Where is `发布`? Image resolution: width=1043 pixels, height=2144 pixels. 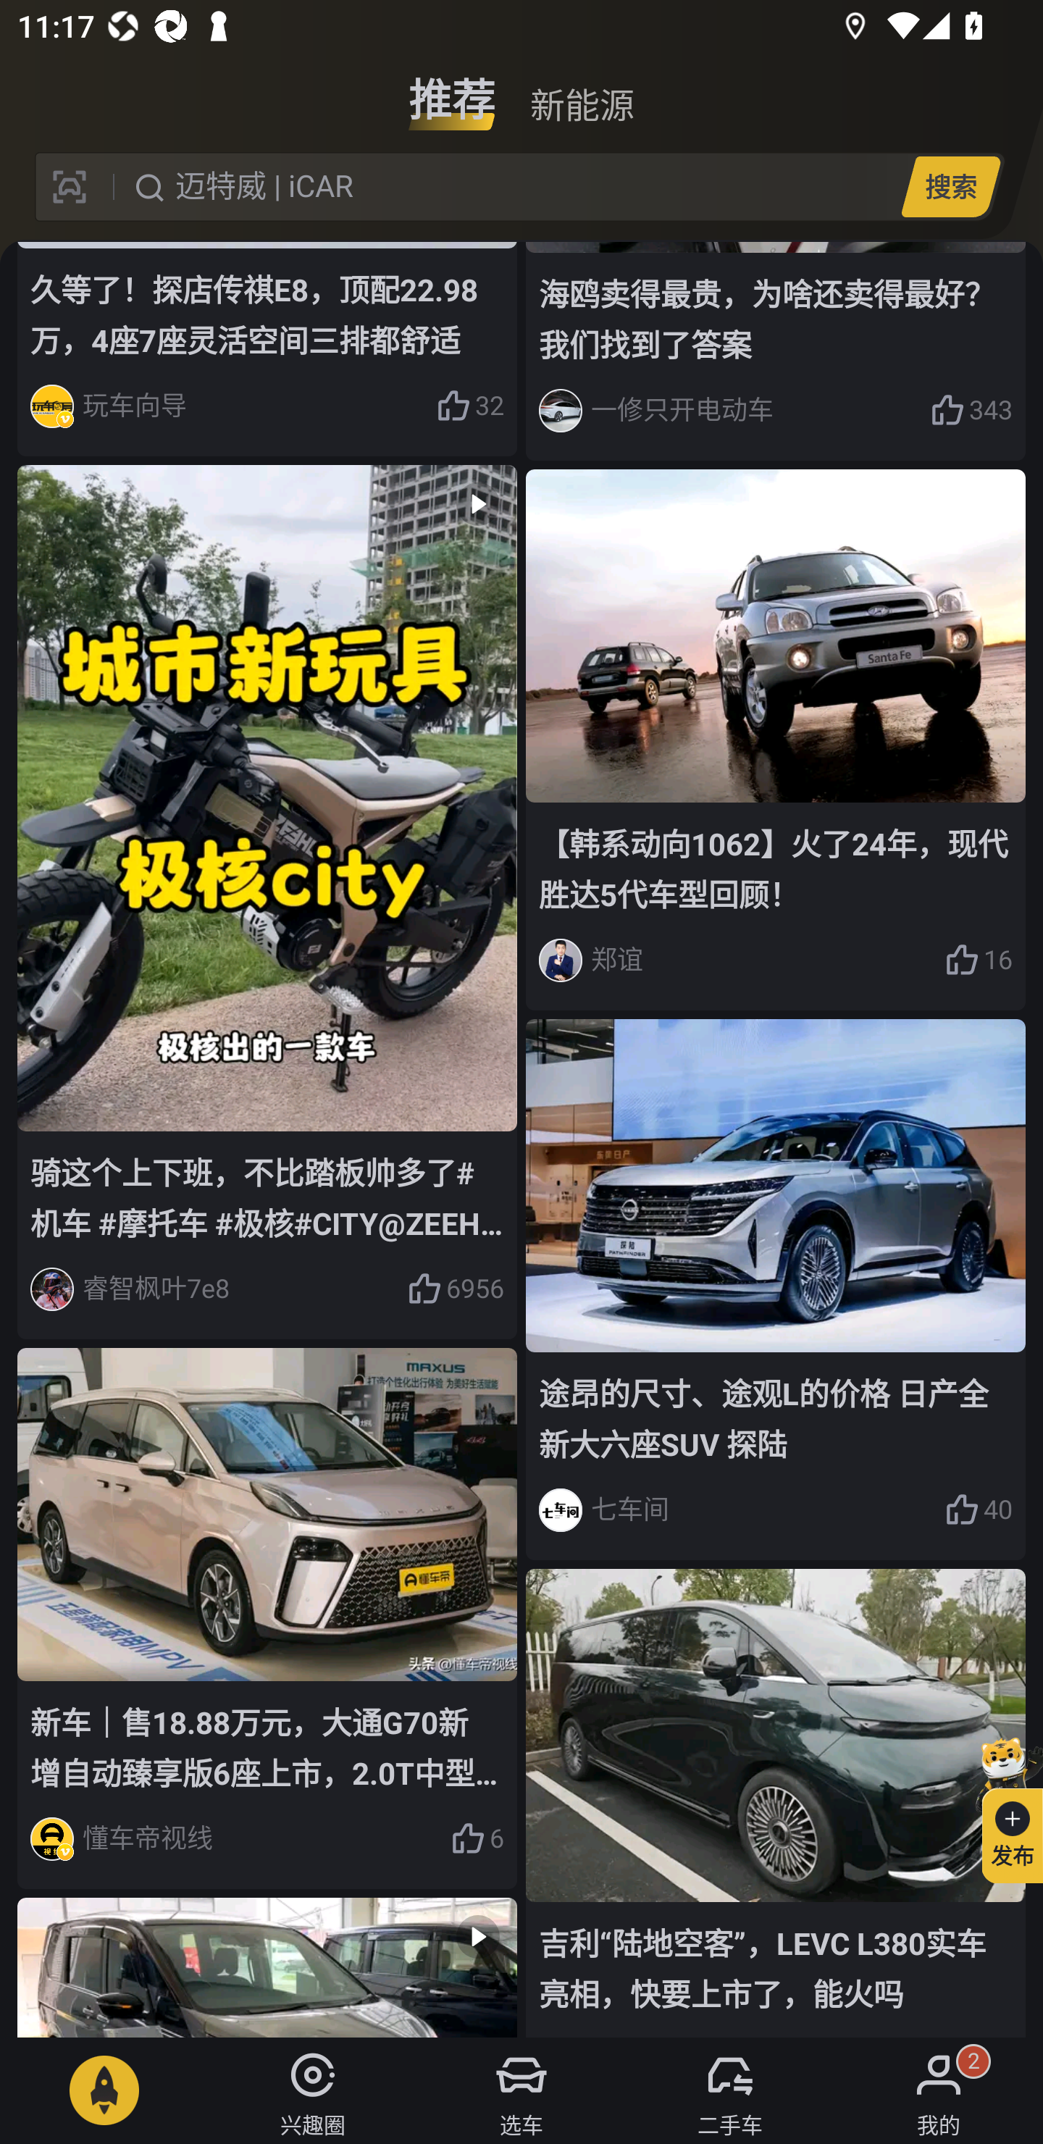
发布 is located at coordinates (1002, 1806).